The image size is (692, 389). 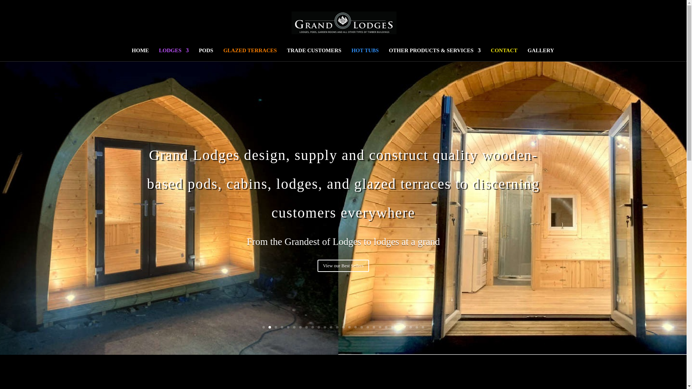 What do you see at coordinates (541, 54) in the screenshot?
I see `GALLERY` at bounding box center [541, 54].